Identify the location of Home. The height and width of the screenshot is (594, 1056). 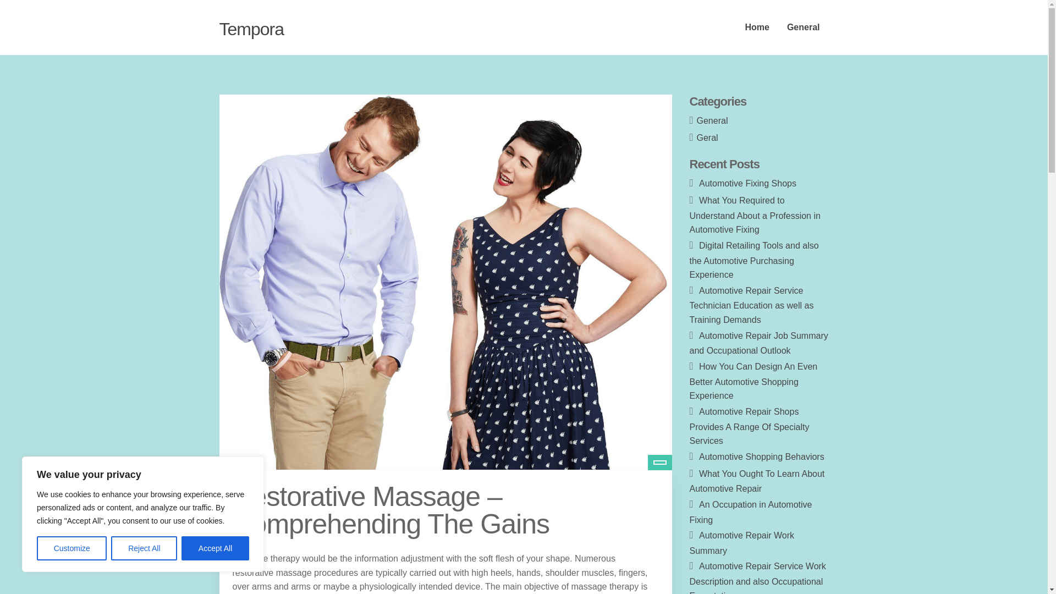
(757, 28).